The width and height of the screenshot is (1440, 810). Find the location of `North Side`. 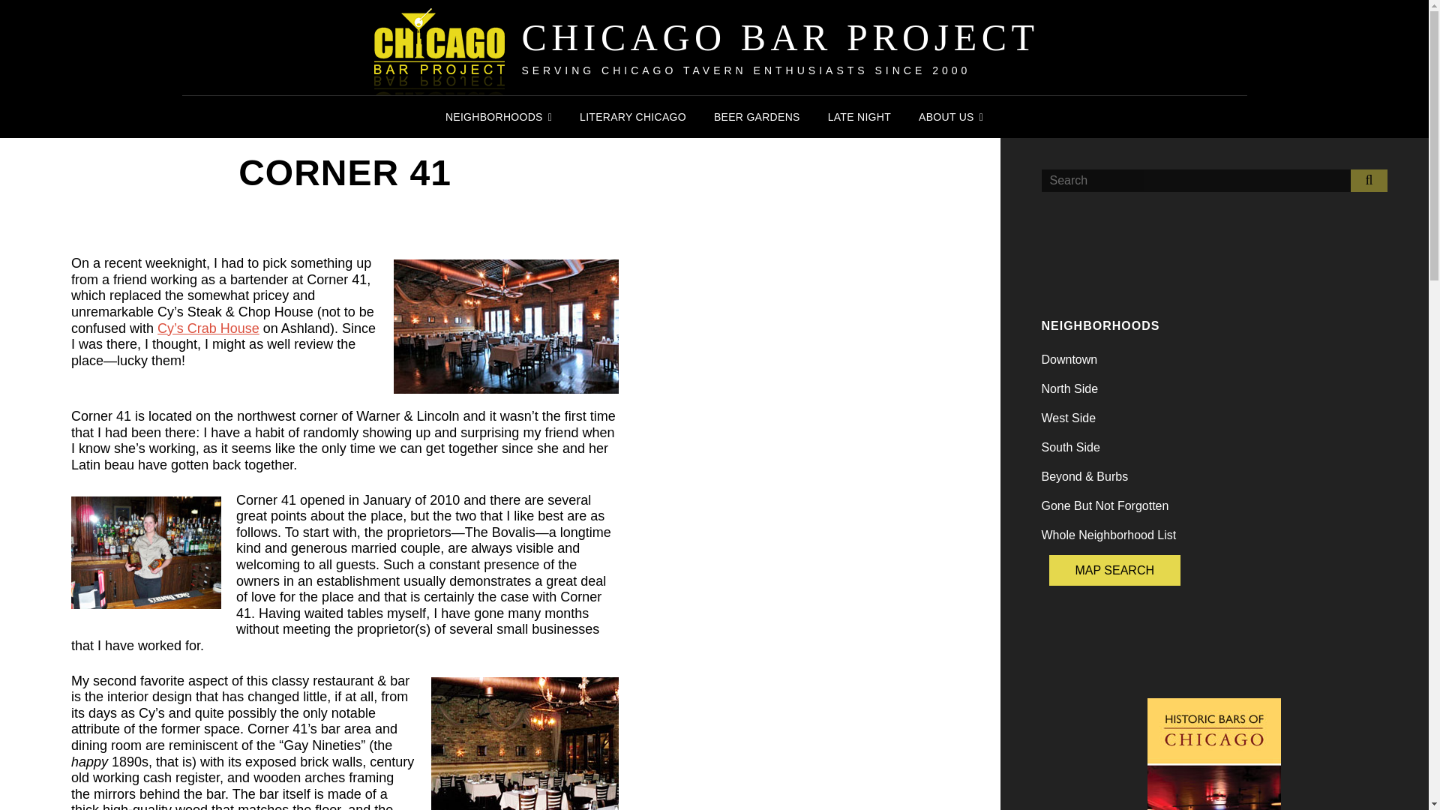

North Side is located at coordinates (1069, 388).